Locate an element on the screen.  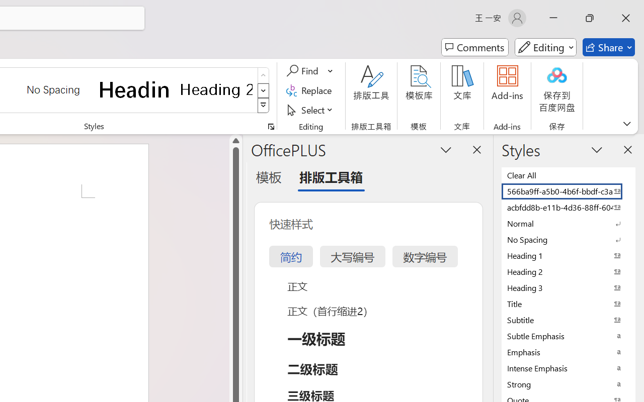
Heading 1 is located at coordinates (135, 89).